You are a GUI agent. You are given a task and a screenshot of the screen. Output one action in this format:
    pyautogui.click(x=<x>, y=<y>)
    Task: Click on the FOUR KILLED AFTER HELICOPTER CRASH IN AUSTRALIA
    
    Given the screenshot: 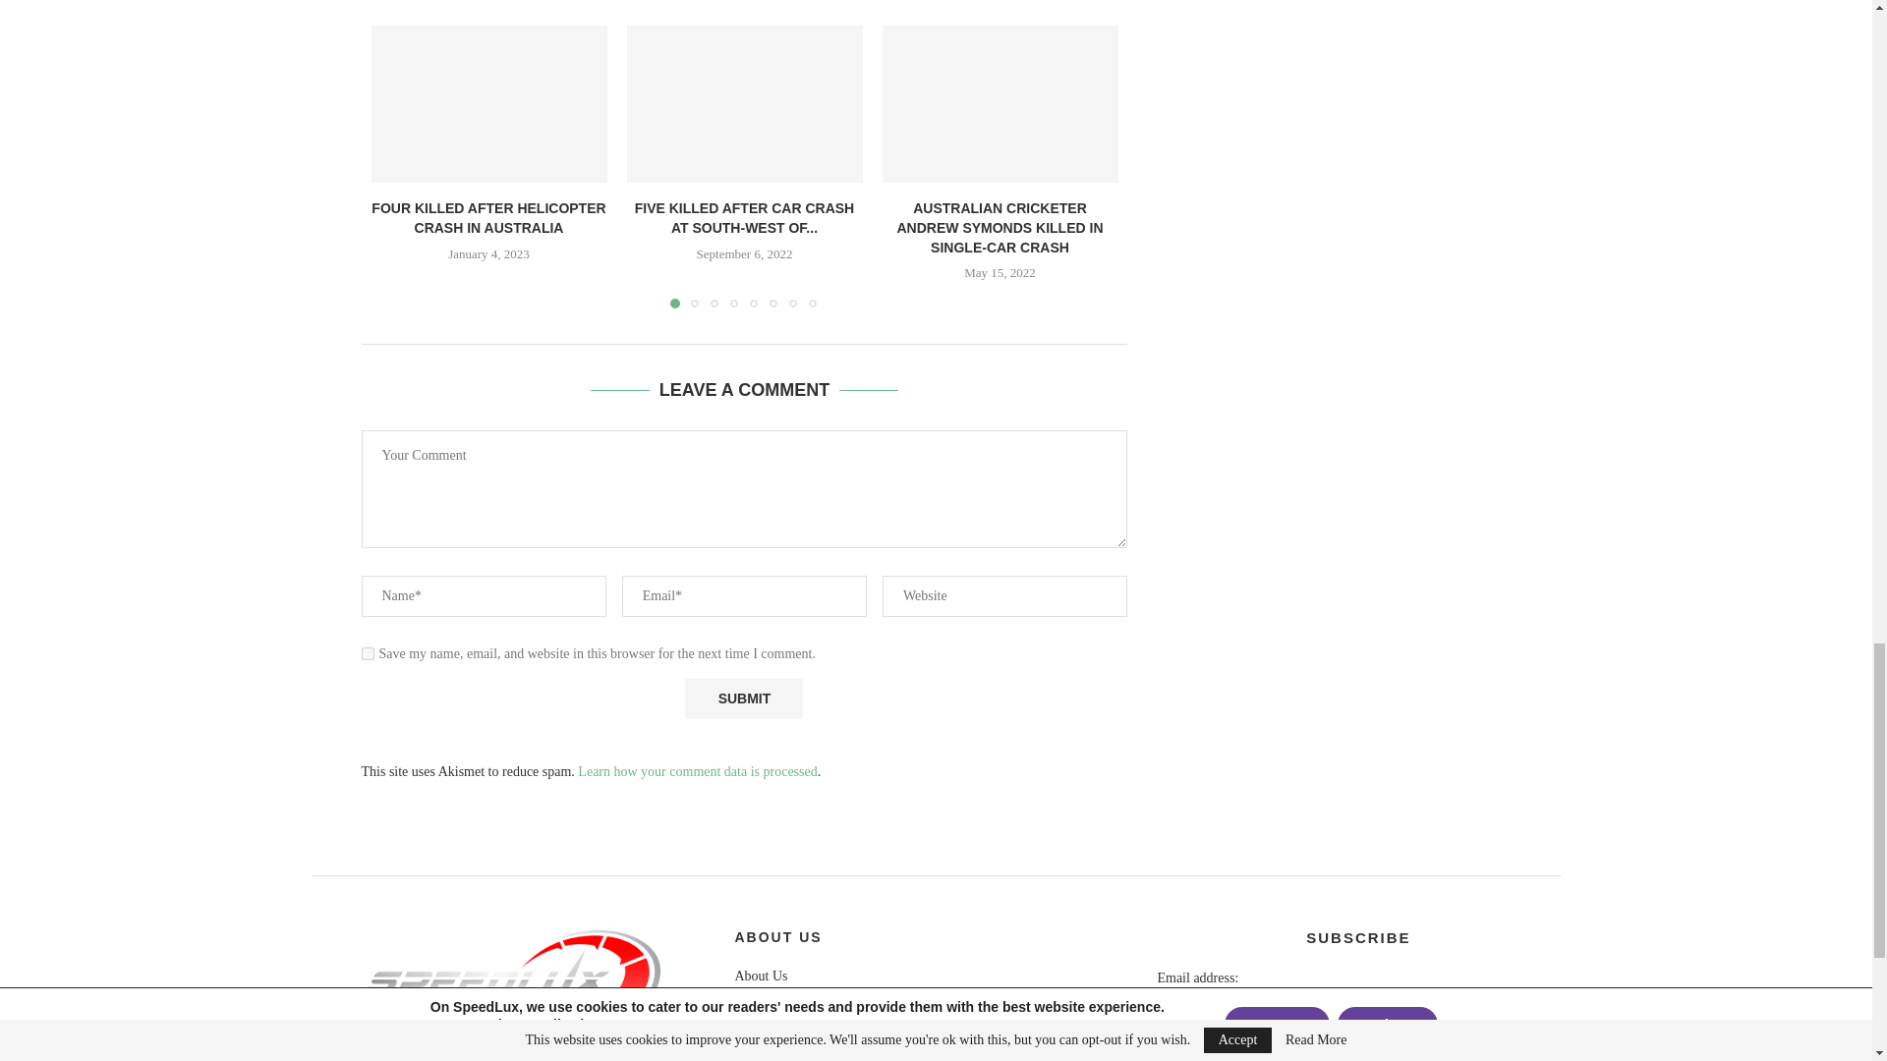 What is the action you would take?
    pyautogui.click(x=488, y=218)
    